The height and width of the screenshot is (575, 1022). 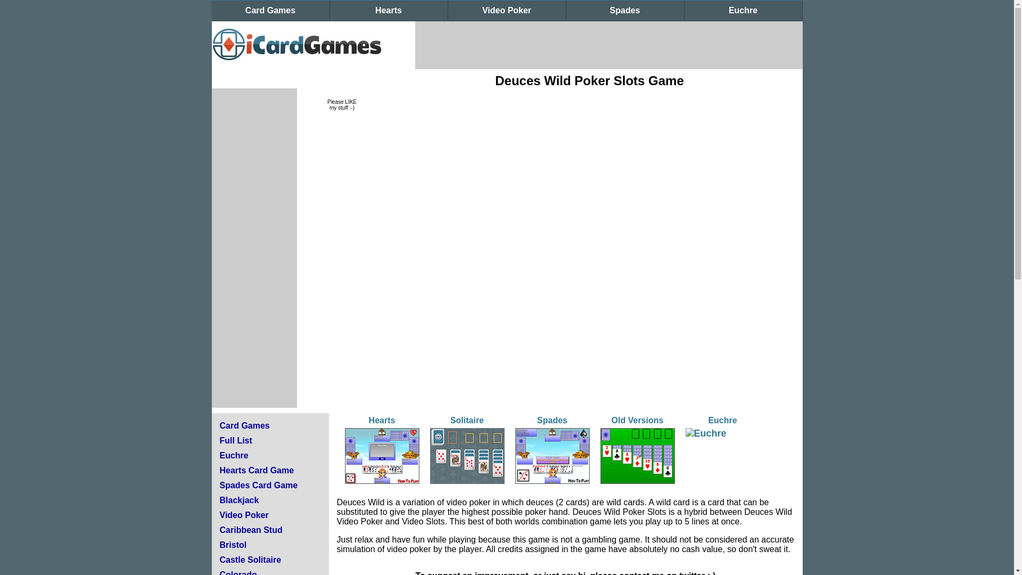 What do you see at coordinates (237, 573) in the screenshot?
I see `Colorado` at bounding box center [237, 573].